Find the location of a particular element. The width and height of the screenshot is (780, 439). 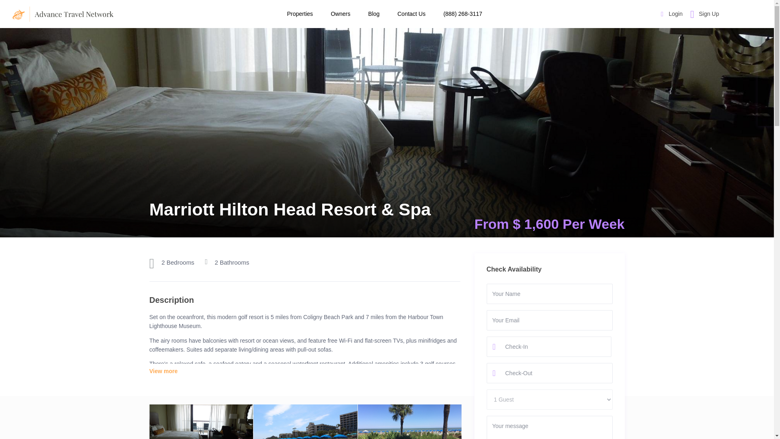

Properties is located at coordinates (299, 14).